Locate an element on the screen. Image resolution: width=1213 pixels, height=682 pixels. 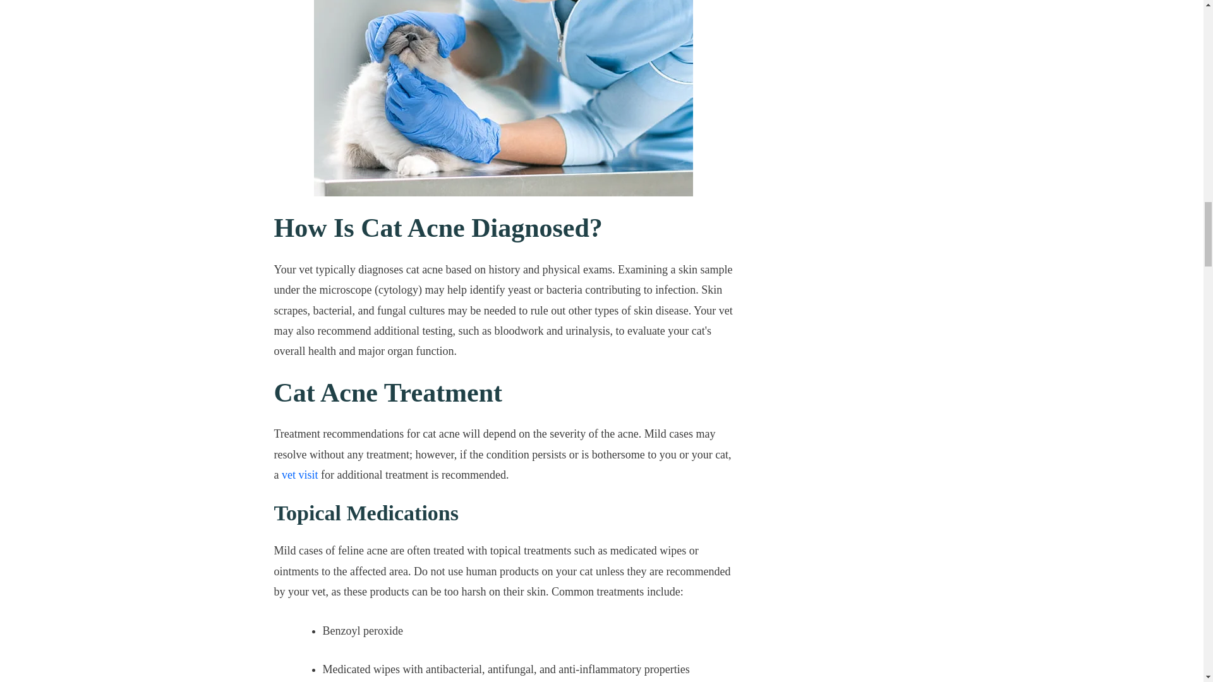
Veterinarian checking cat's face is located at coordinates (503, 99).